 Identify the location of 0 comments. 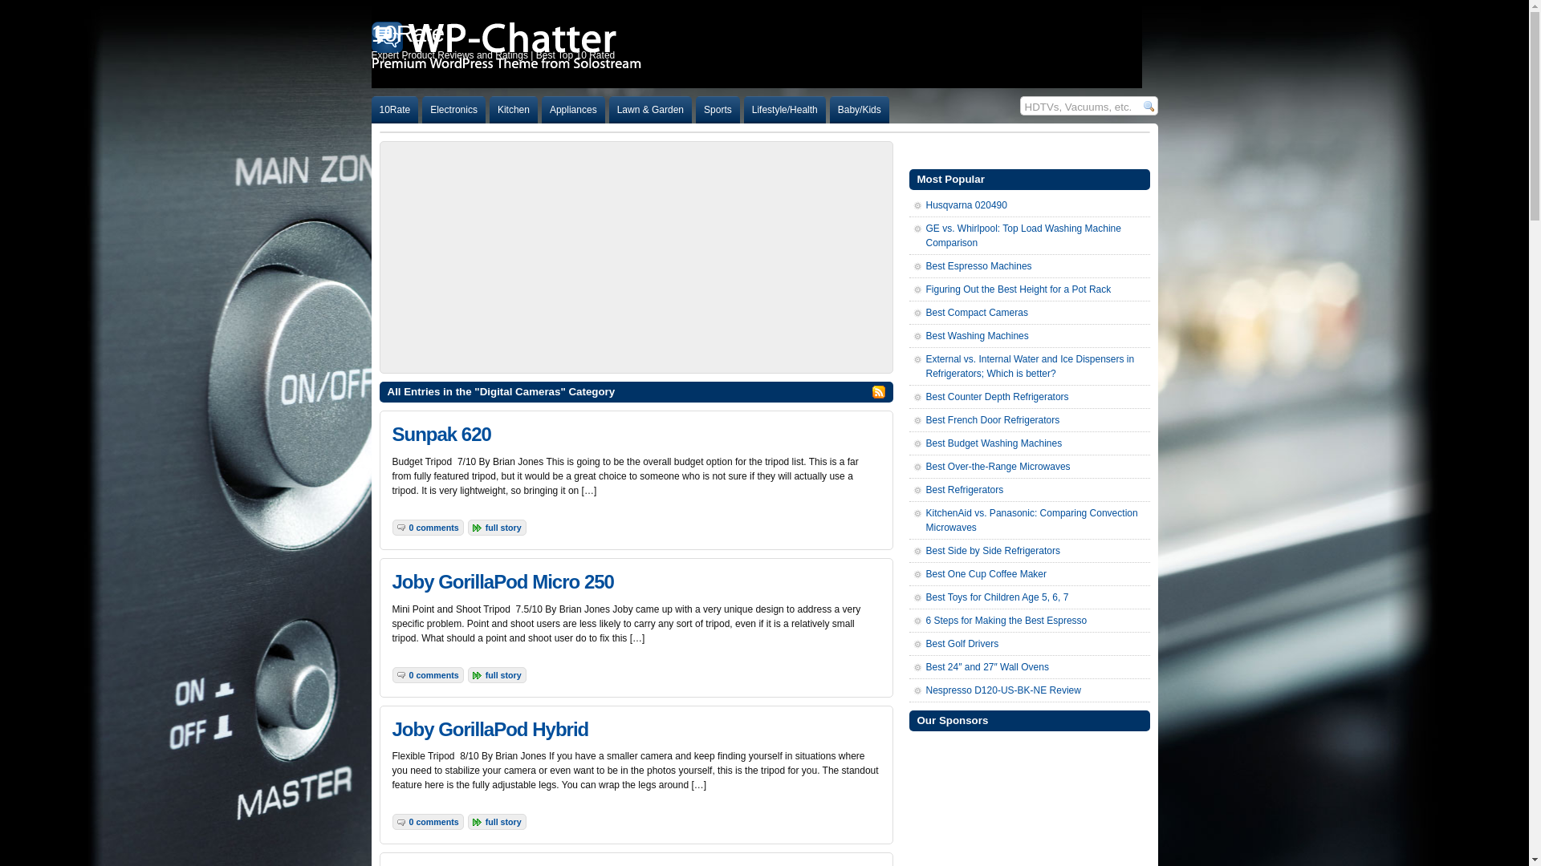
(434, 675).